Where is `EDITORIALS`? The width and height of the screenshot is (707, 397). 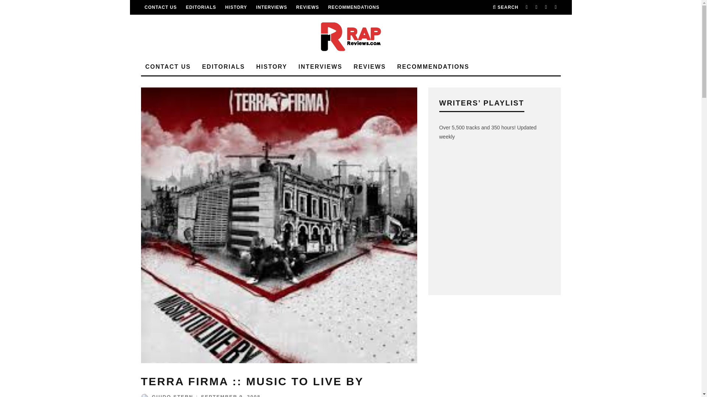 EDITORIALS is located at coordinates (201, 7).